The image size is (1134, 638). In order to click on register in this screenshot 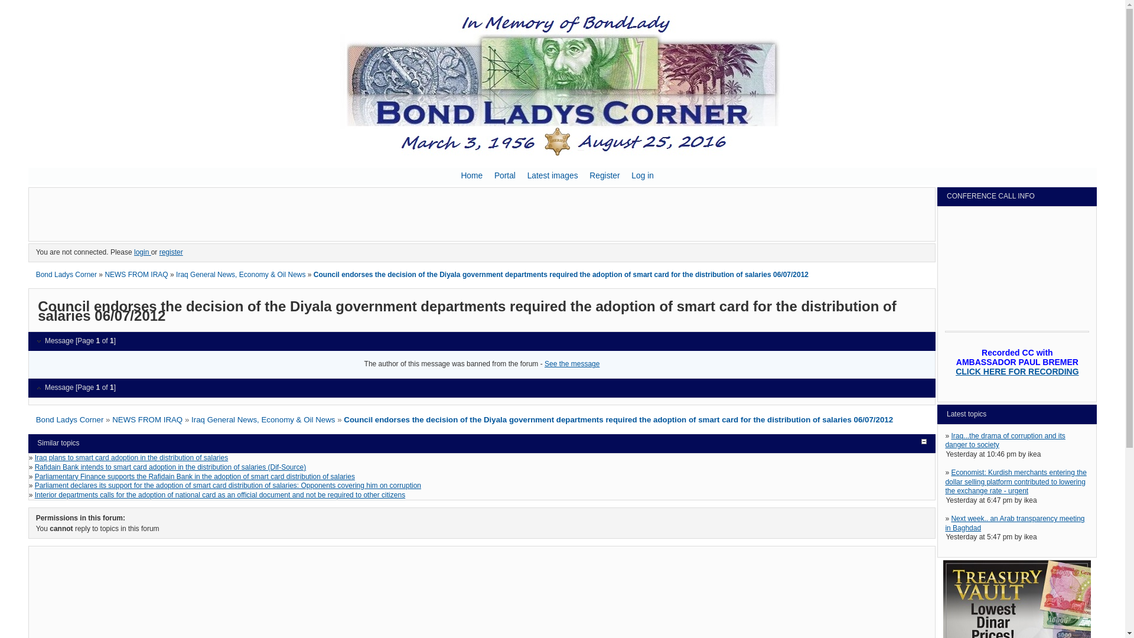, I will do `click(171, 252)`.